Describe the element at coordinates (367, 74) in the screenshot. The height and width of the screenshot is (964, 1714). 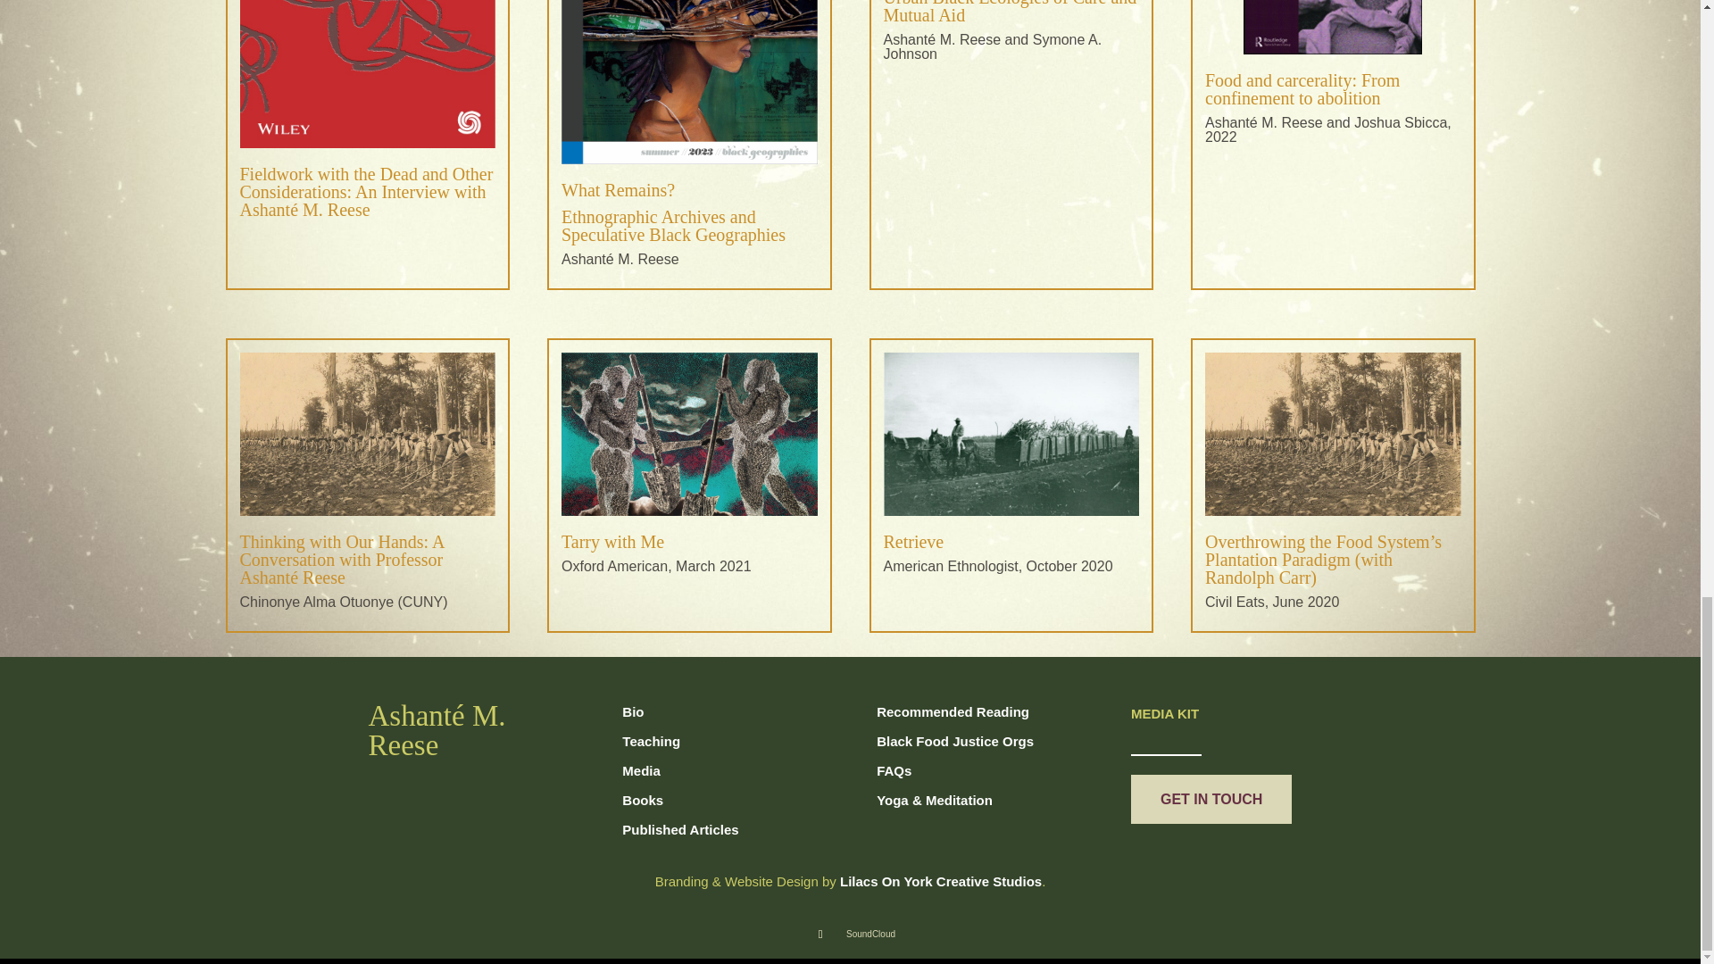
I see `MAQ Cover - Fieldwork with the Dead` at that location.